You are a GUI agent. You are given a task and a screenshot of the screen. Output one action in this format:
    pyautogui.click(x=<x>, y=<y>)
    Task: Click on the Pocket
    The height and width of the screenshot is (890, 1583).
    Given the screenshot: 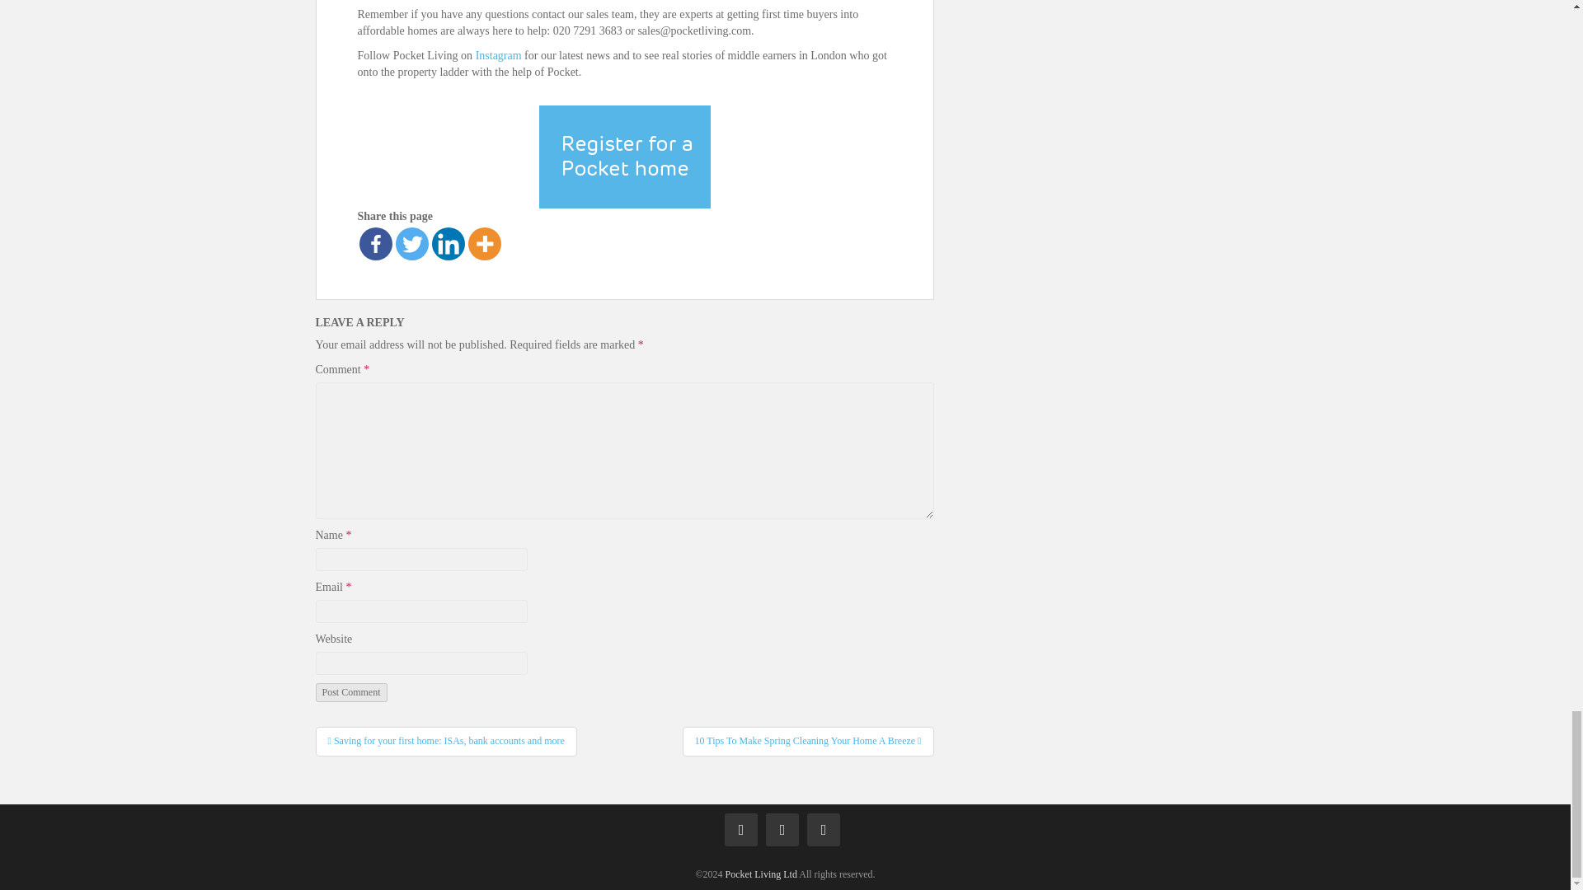 What is the action you would take?
    pyautogui.click(x=761, y=874)
    